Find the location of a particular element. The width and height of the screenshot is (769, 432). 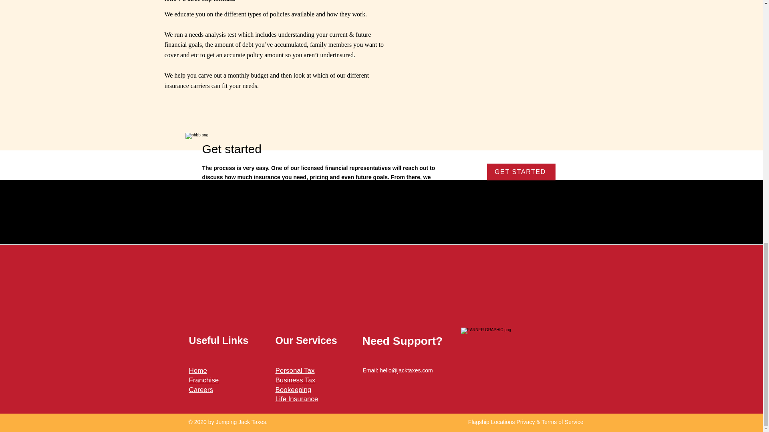

Personal Tax is located at coordinates (295, 370).